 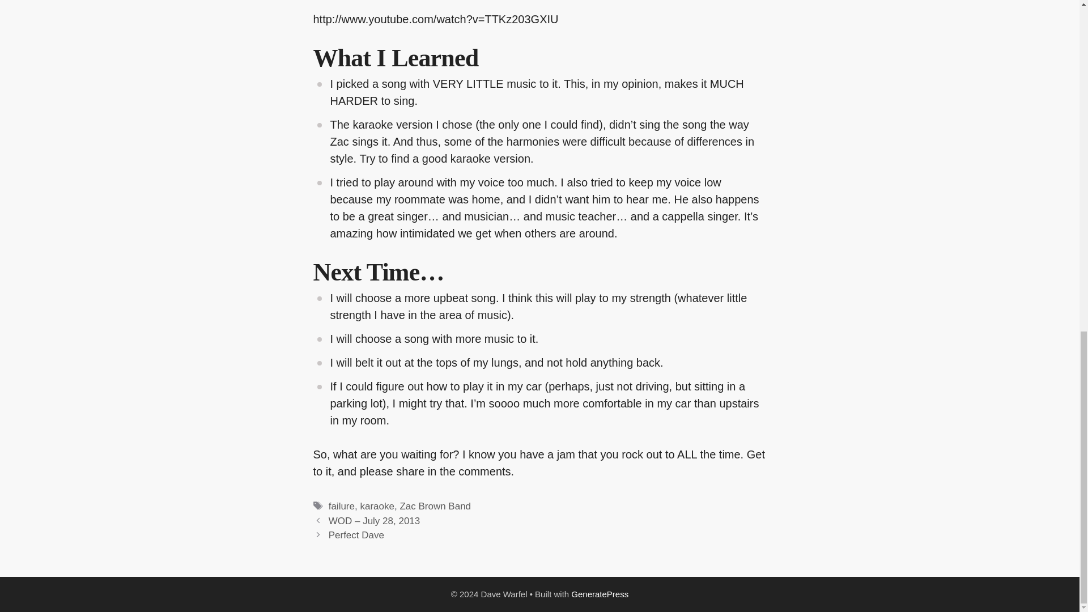 What do you see at coordinates (377, 506) in the screenshot?
I see `karaoke` at bounding box center [377, 506].